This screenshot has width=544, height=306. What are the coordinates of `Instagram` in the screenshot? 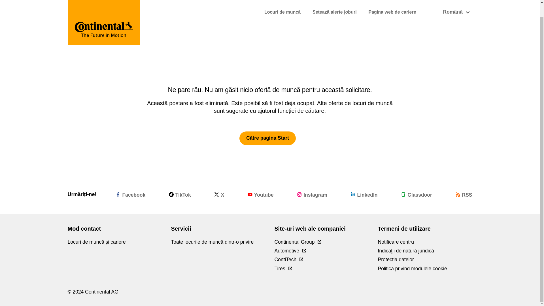 It's located at (312, 194).